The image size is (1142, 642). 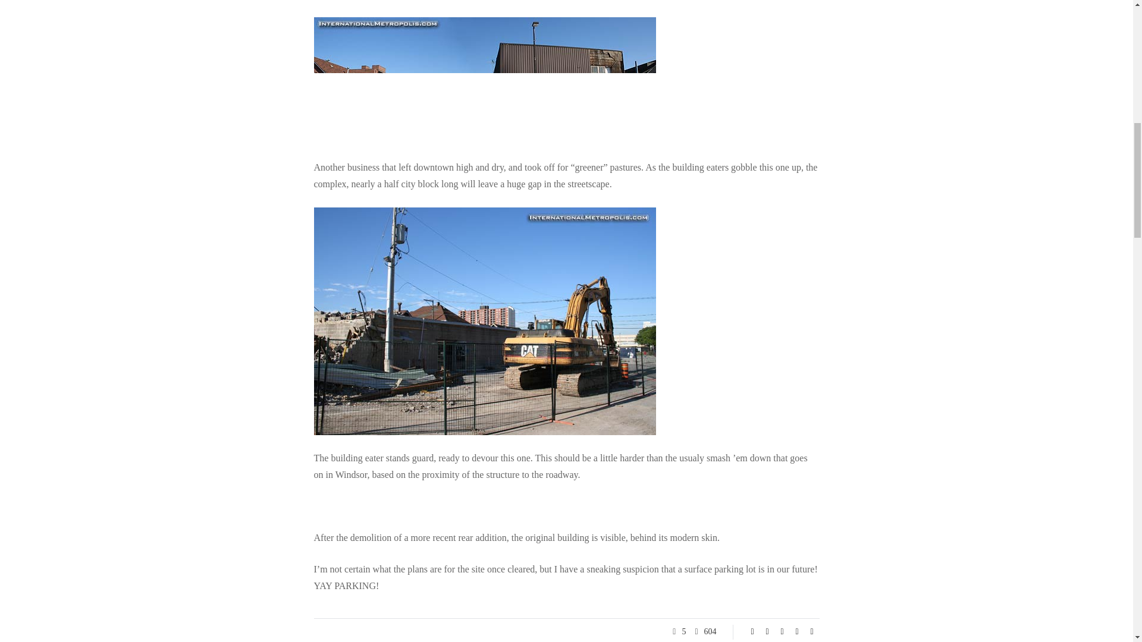 What do you see at coordinates (782, 632) in the screenshot?
I see `Share with LinkedIn` at bounding box center [782, 632].